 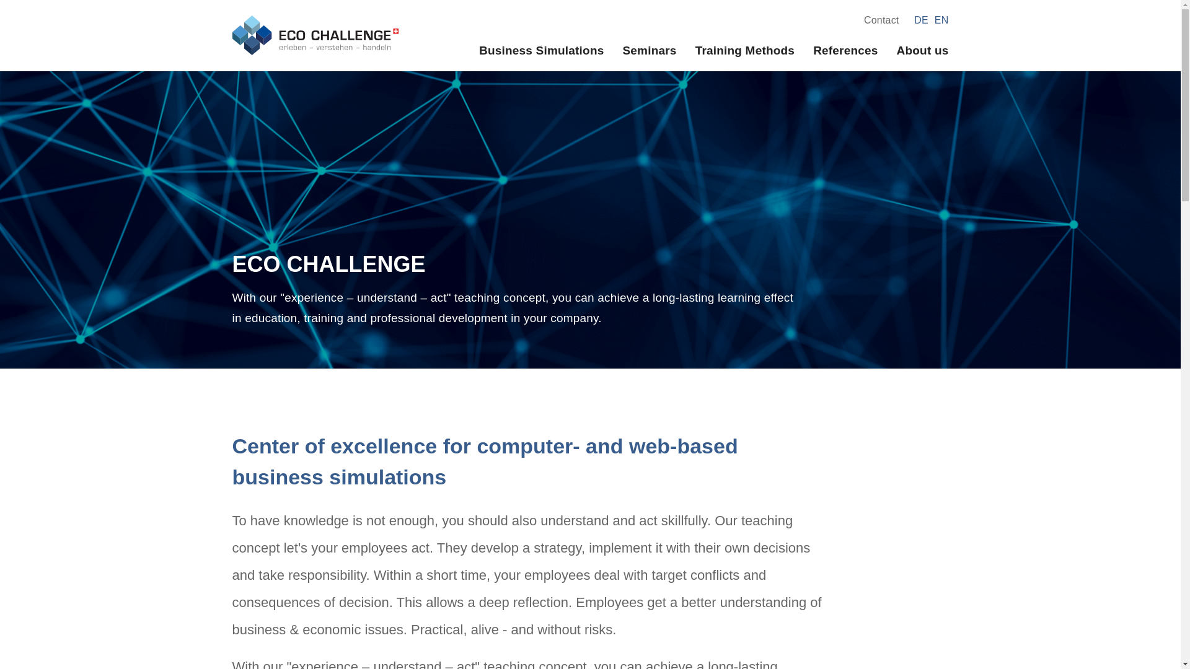 What do you see at coordinates (745, 50) in the screenshot?
I see `Training Methods` at bounding box center [745, 50].